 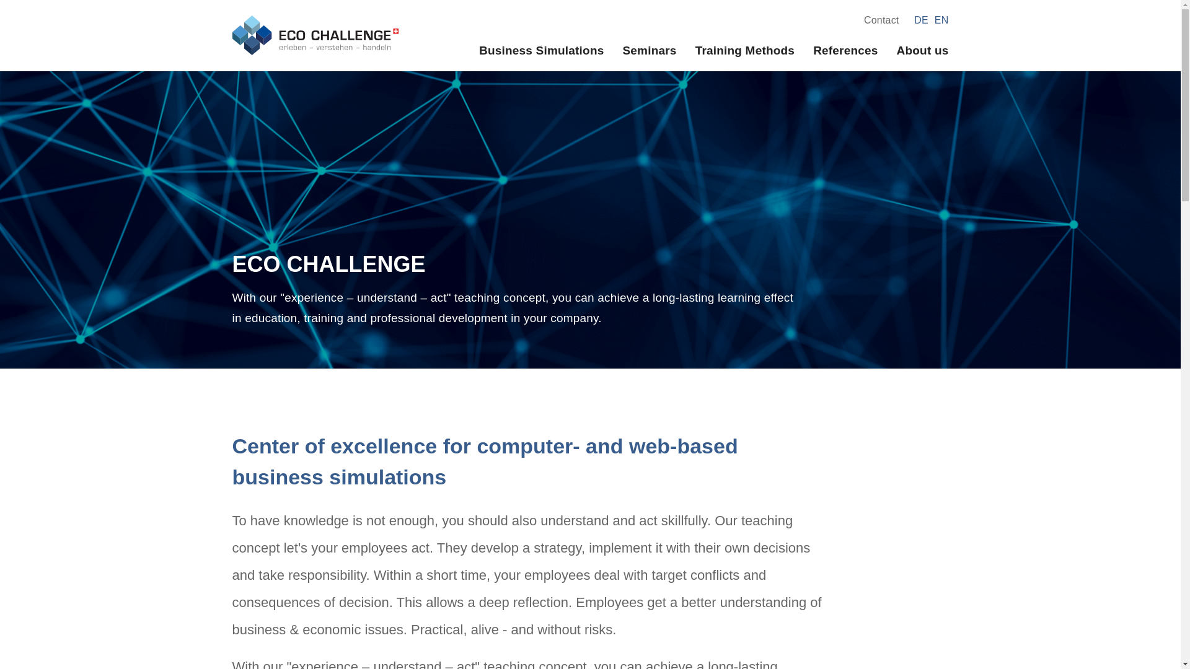 What do you see at coordinates (745, 50) in the screenshot?
I see `Training Methods` at bounding box center [745, 50].